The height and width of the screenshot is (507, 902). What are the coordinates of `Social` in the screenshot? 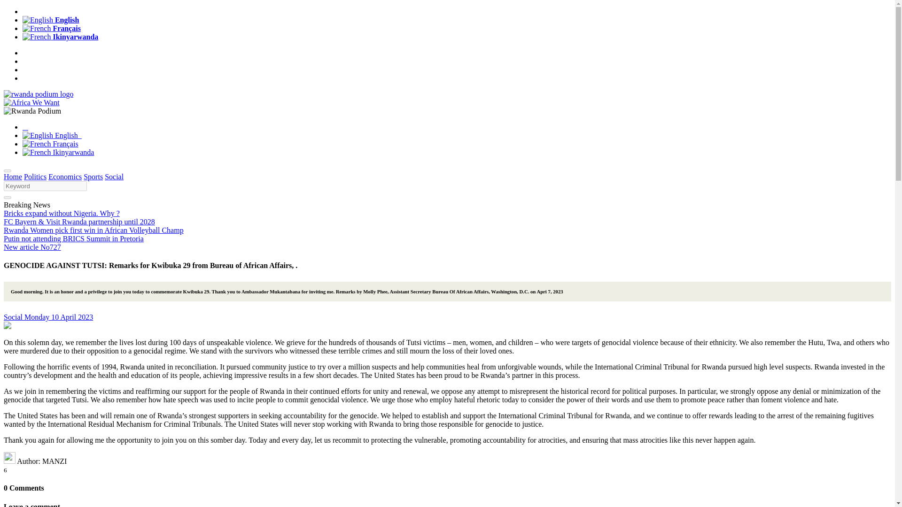 It's located at (114, 177).